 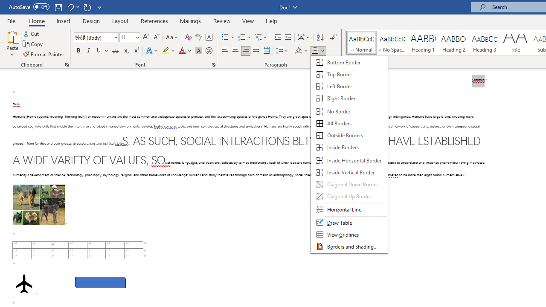 I want to click on Sort..., so click(x=320, y=38).